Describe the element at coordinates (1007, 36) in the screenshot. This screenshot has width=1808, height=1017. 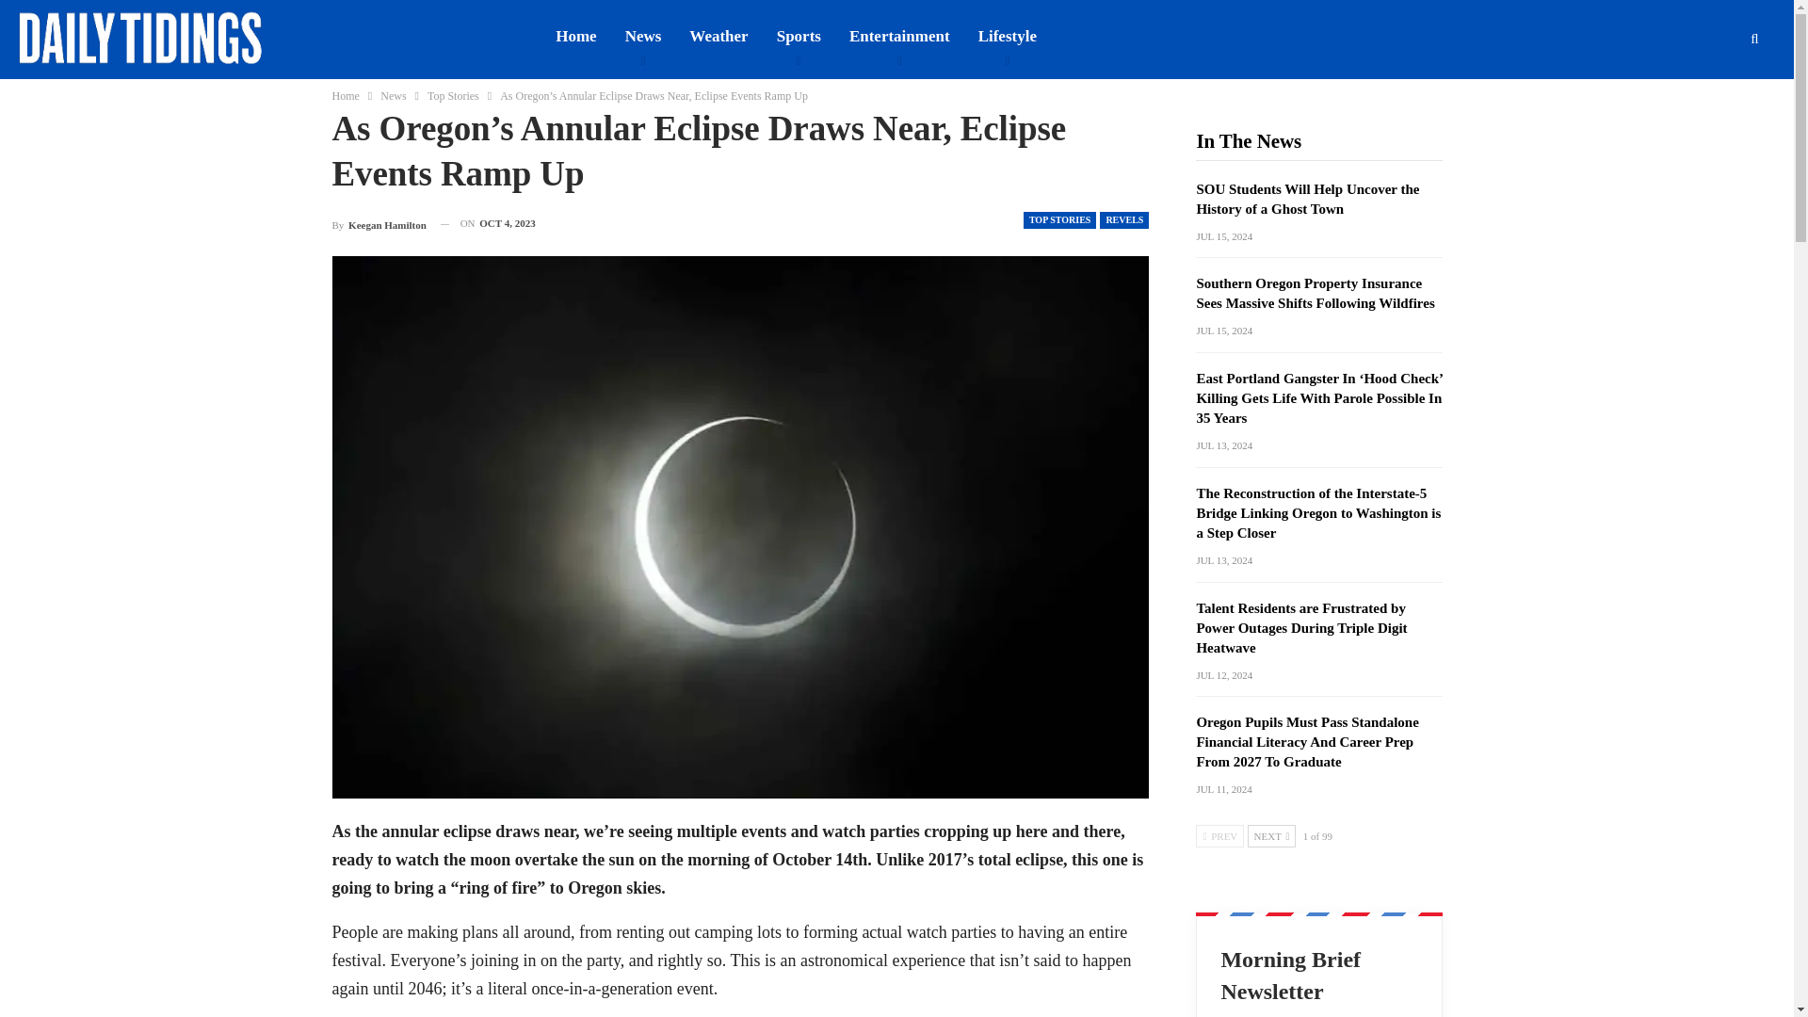
I see `Lifestyle` at that location.